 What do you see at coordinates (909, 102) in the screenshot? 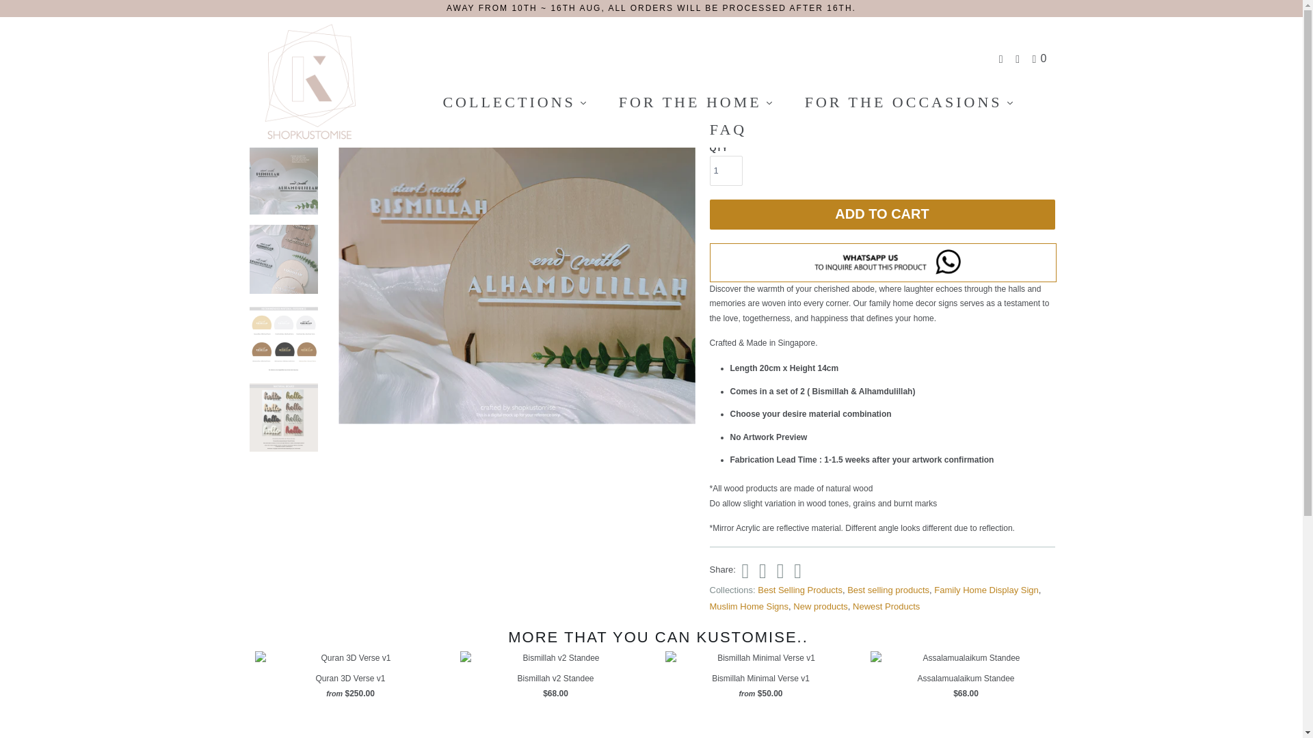
I see `FOR THE OCCASIONS` at bounding box center [909, 102].